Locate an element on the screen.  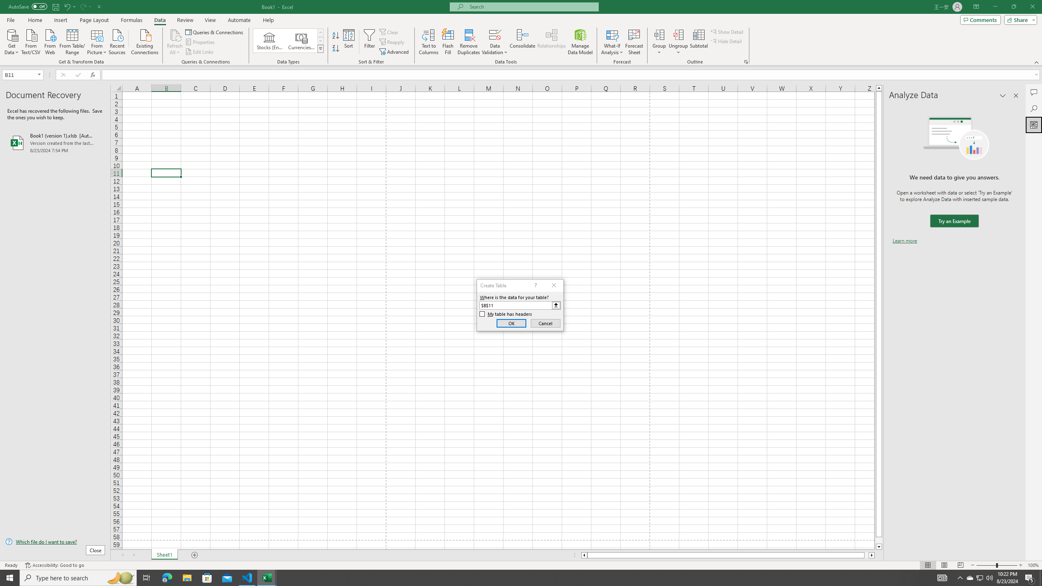
Line down is located at coordinates (879, 547).